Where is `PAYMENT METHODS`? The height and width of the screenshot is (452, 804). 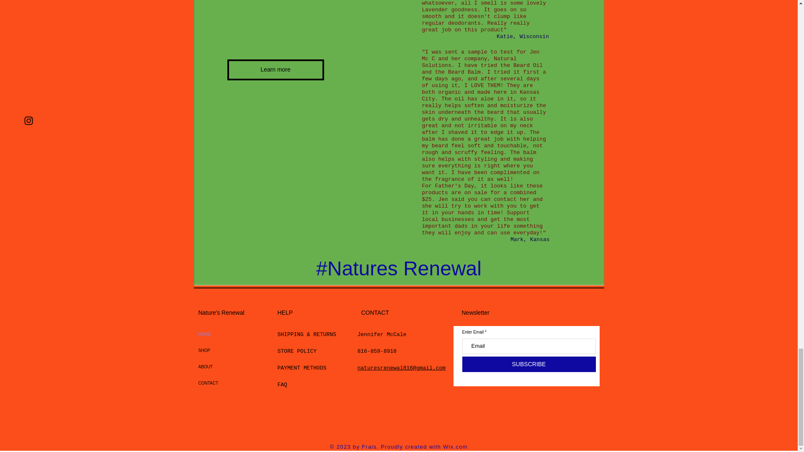
PAYMENT METHODS is located at coordinates (301, 367).